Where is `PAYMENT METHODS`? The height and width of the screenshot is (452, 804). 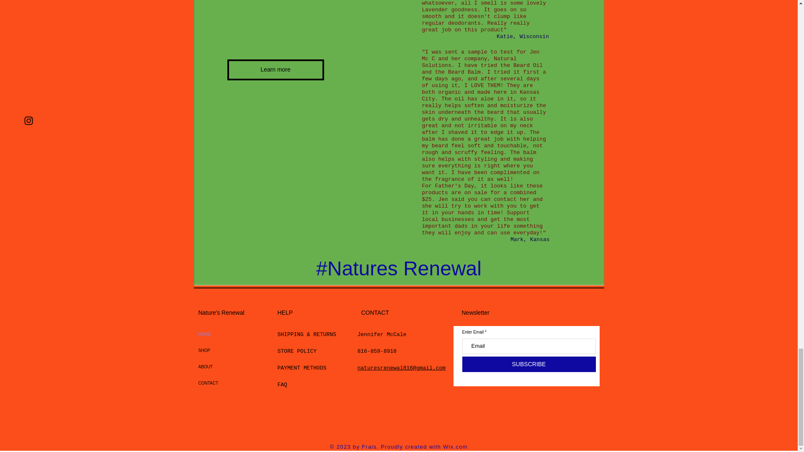
PAYMENT METHODS is located at coordinates (301, 367).